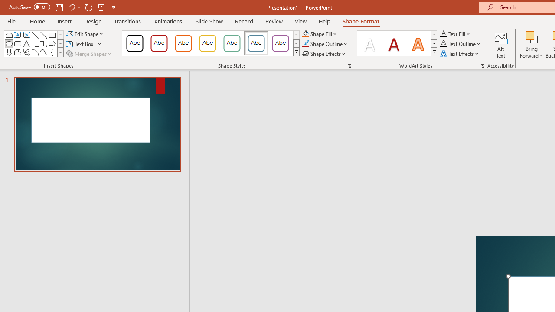  Describe the element at coordinates (305, 44) in the screenshot. I see `Shape Outline No Outline` at that location.